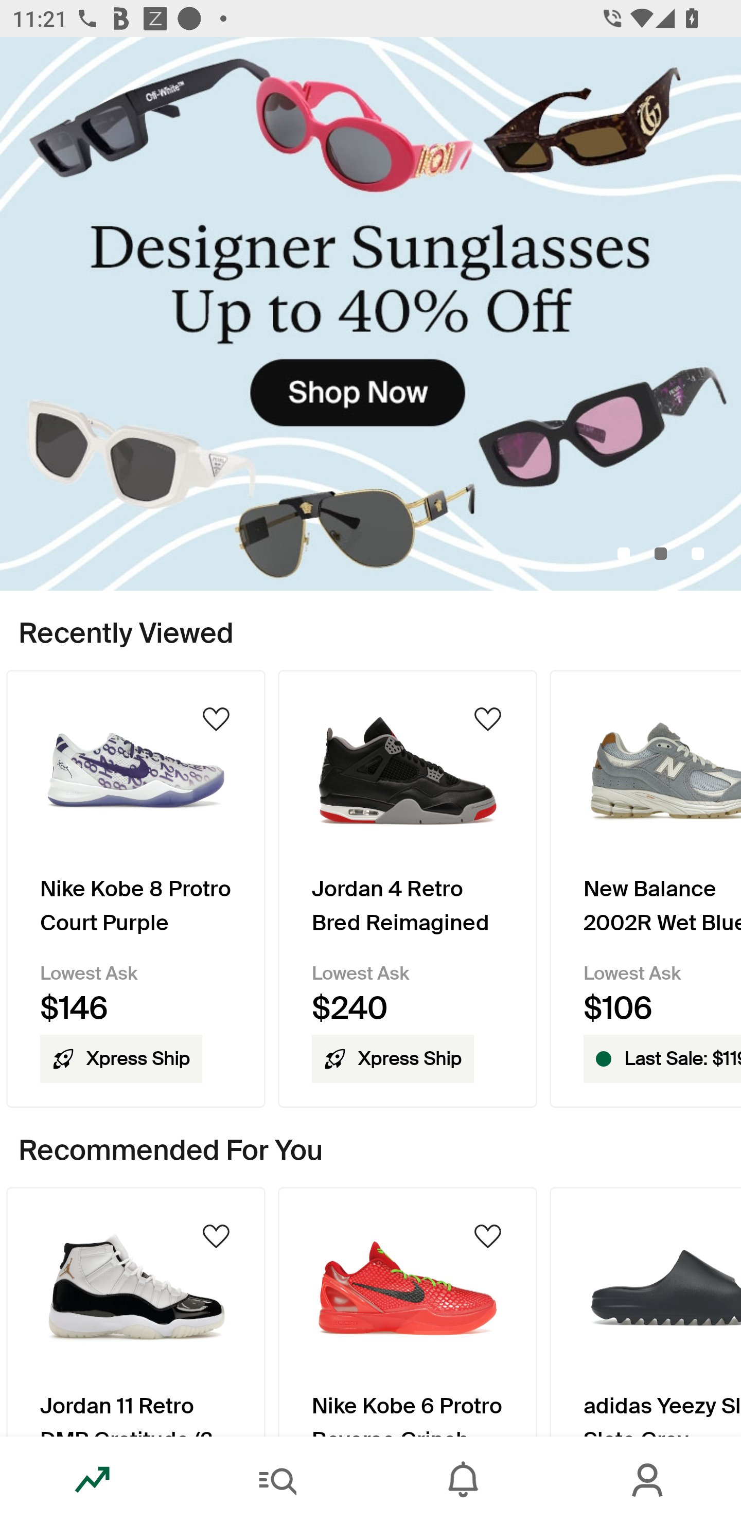 The height and width of the screenshot is (1523, 741). What do you see at coordinates (645, 1311) in the screenshot?
I see `Product Image adidas Yeezy Slide Slate Grey` at bounding box center [645, 1311].